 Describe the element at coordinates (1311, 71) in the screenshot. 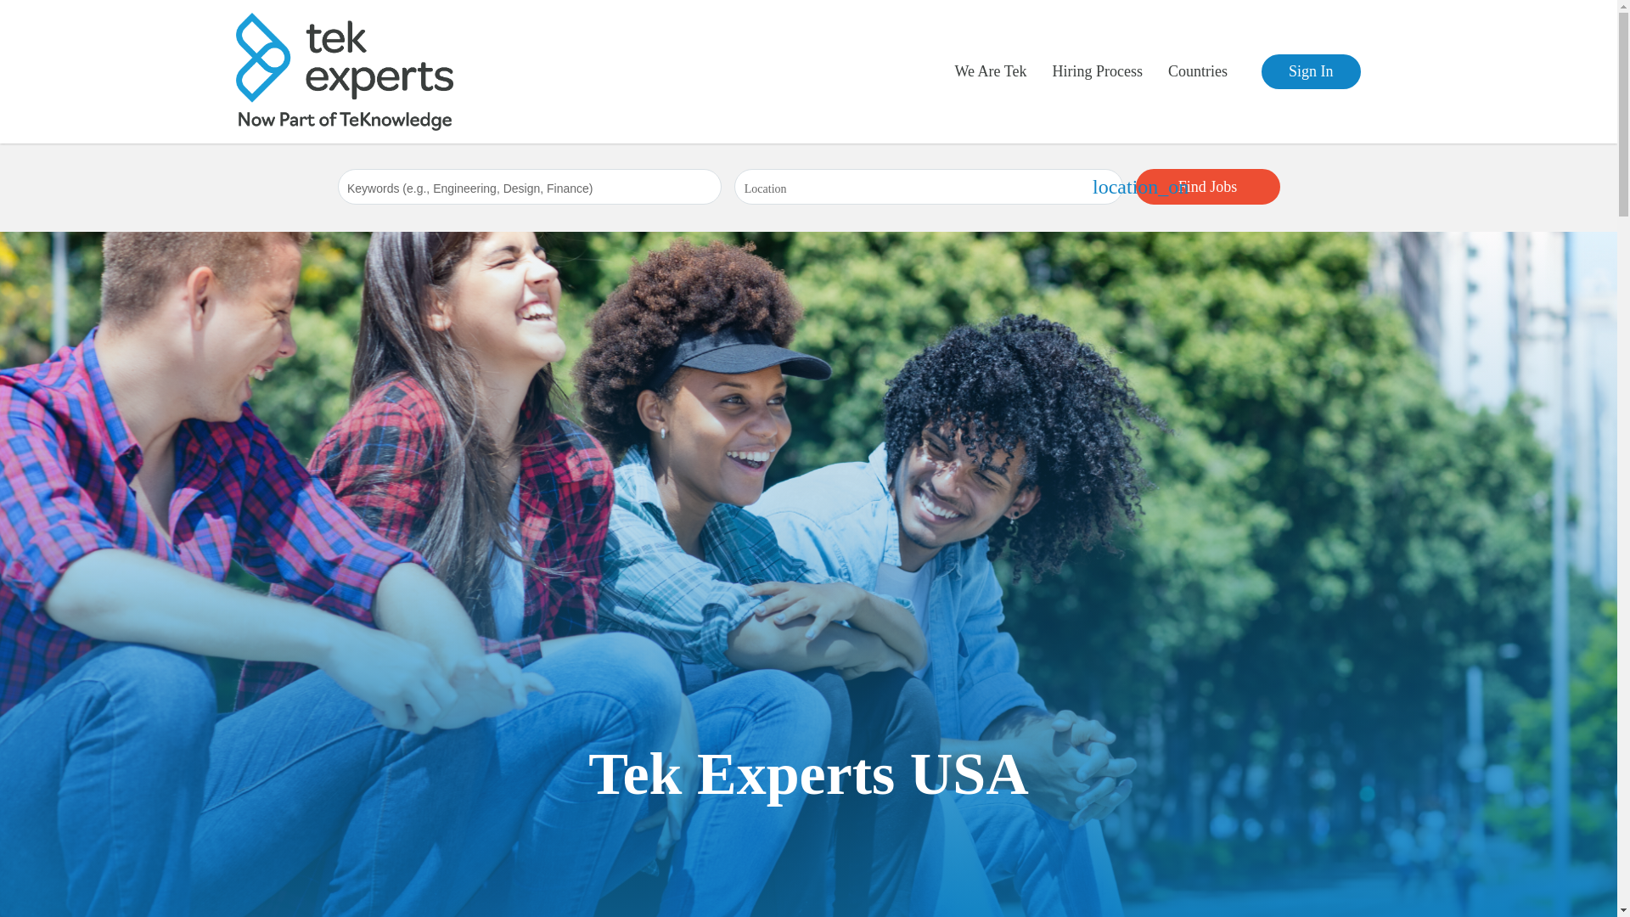

I see `Sign In` at that location.